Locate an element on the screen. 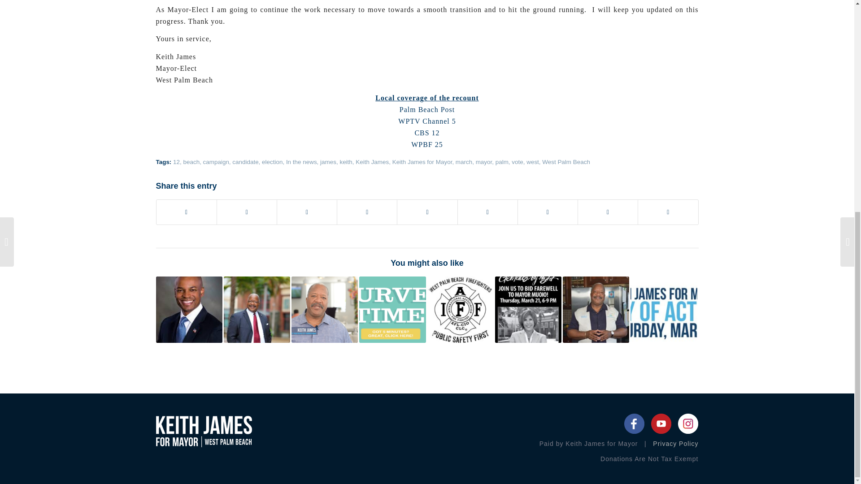 The image size is (861, 484). 12 is located at coordinates (176, 162).